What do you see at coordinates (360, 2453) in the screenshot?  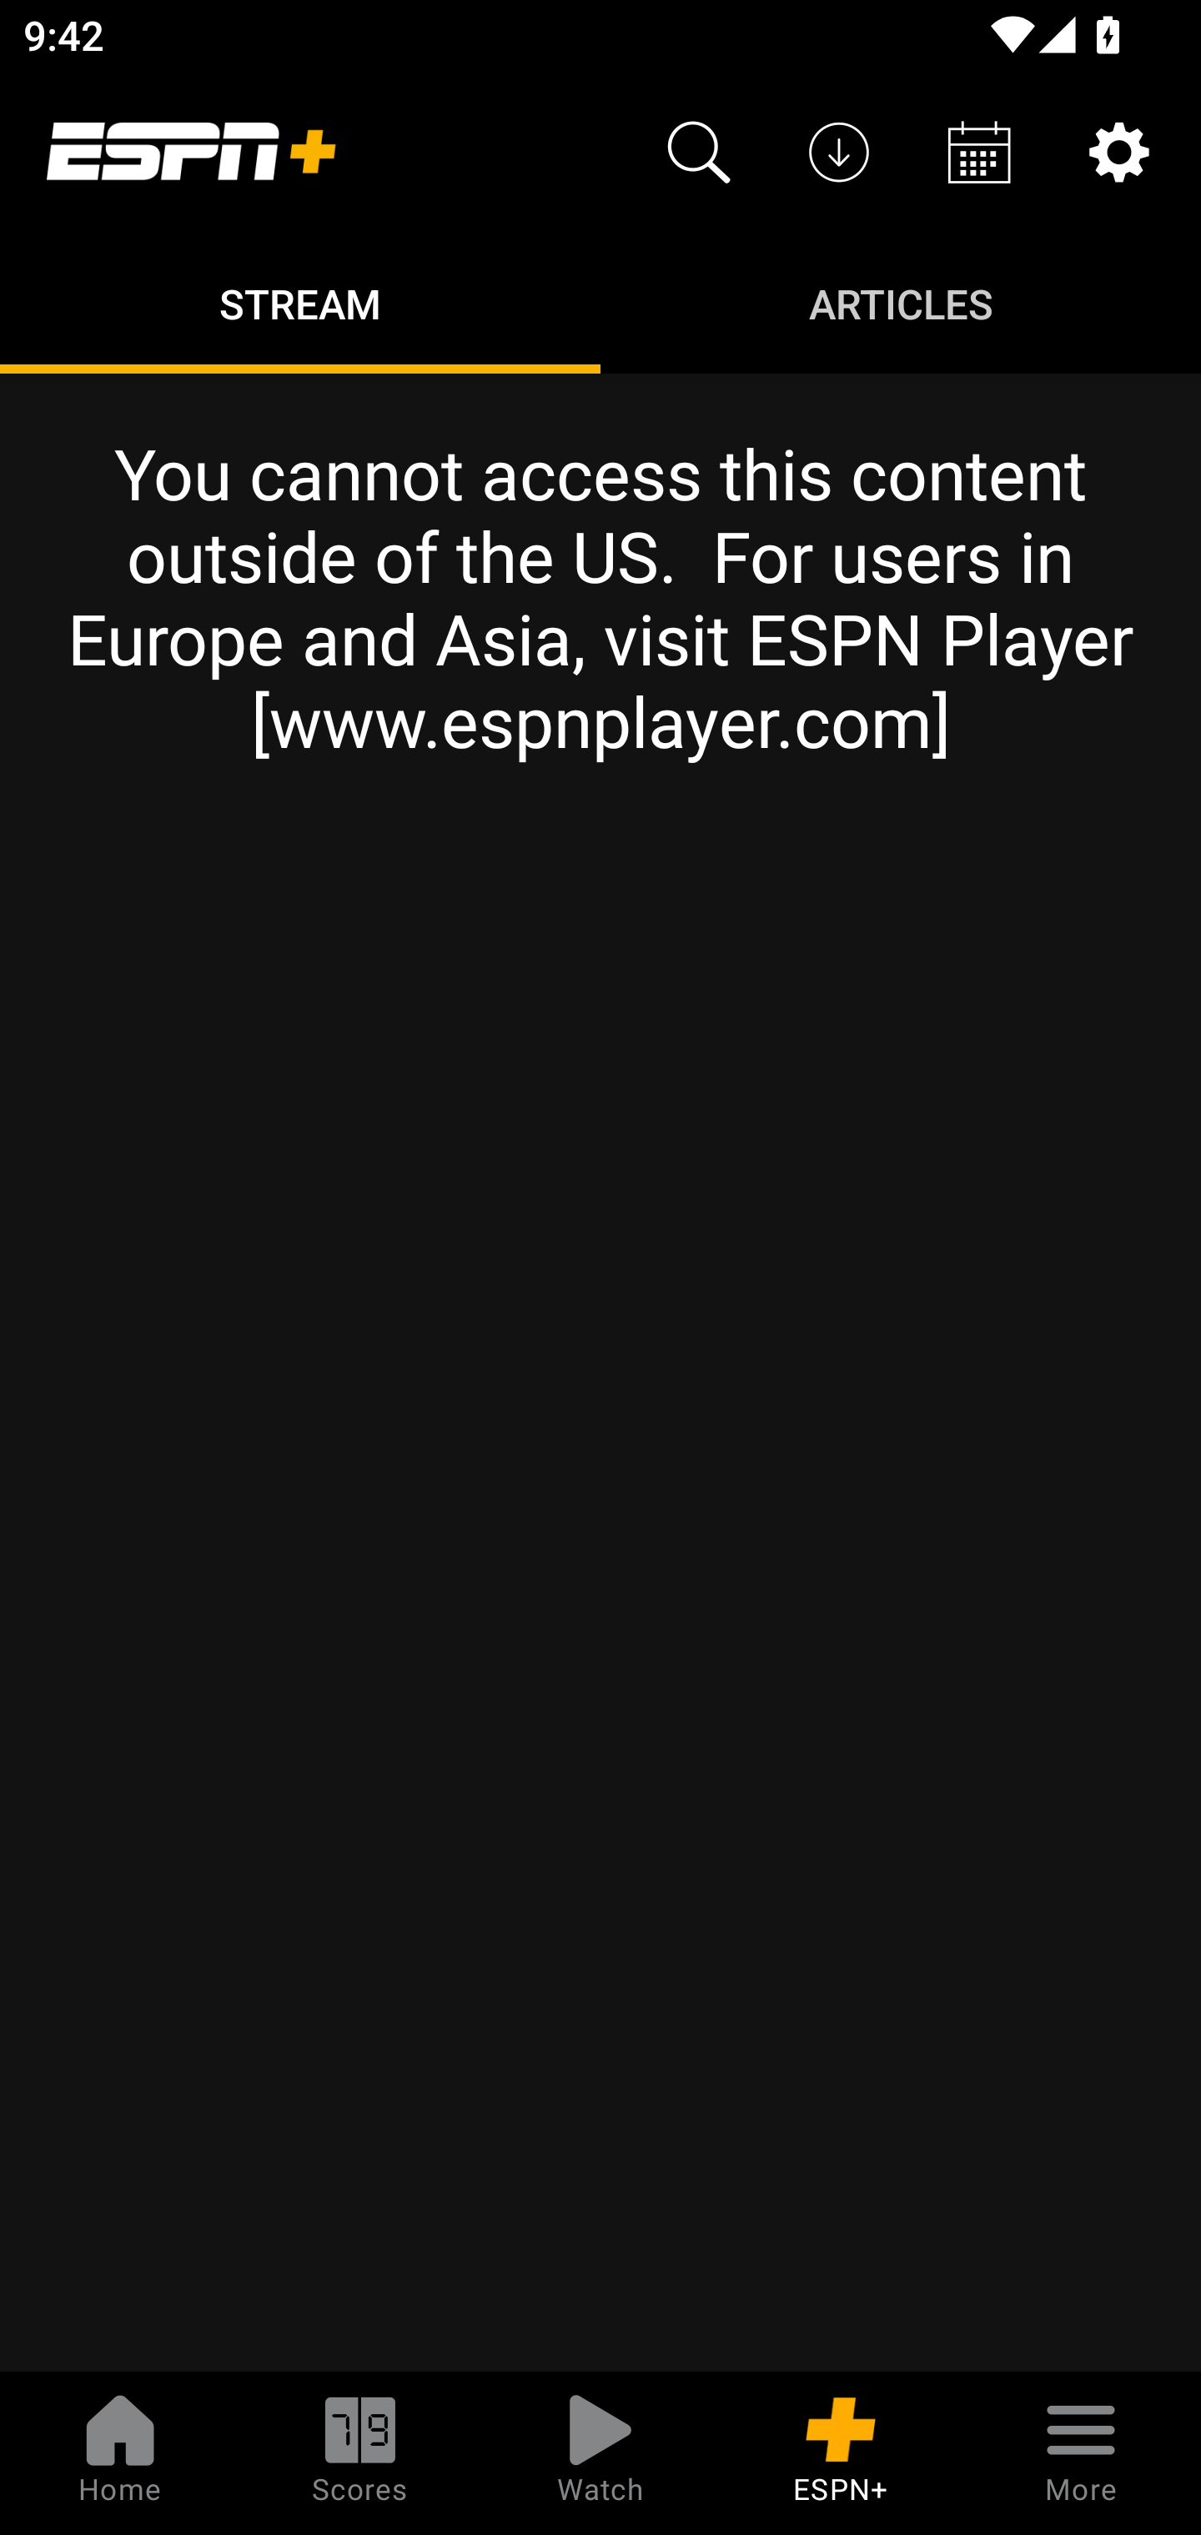 I see `Scores` at bounding box center [360, 2453].